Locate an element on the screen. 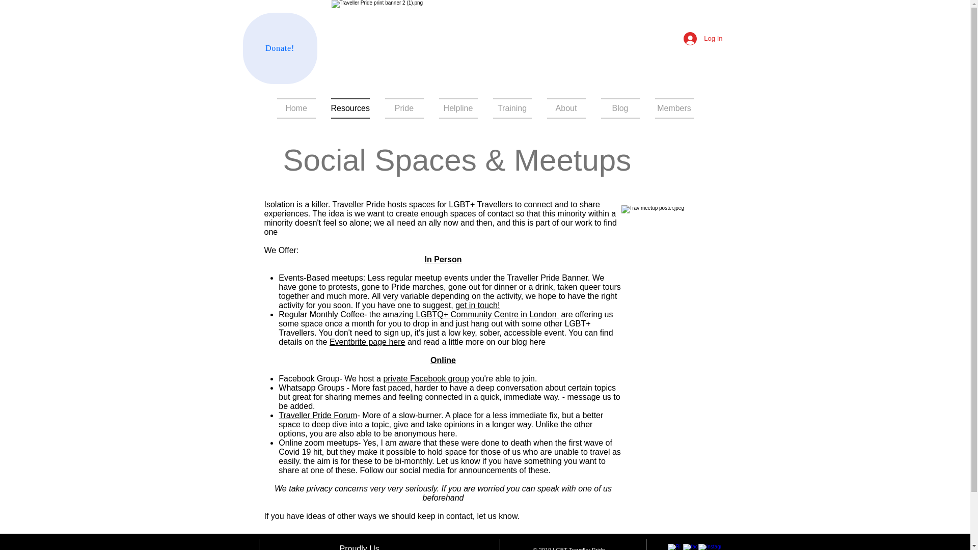  Blog is located at coordinates (619, 108).